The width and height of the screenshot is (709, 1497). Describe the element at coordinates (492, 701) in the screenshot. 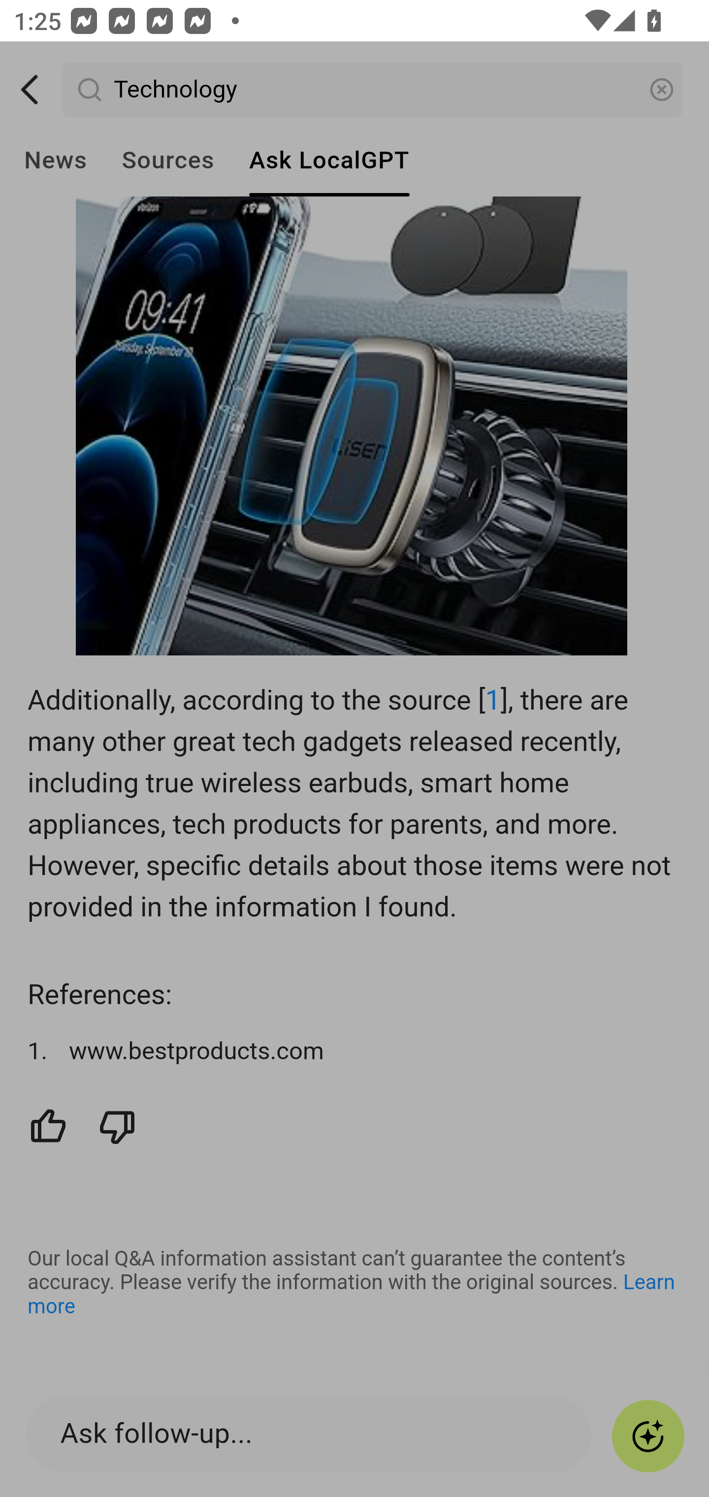

I see `1` at that location.